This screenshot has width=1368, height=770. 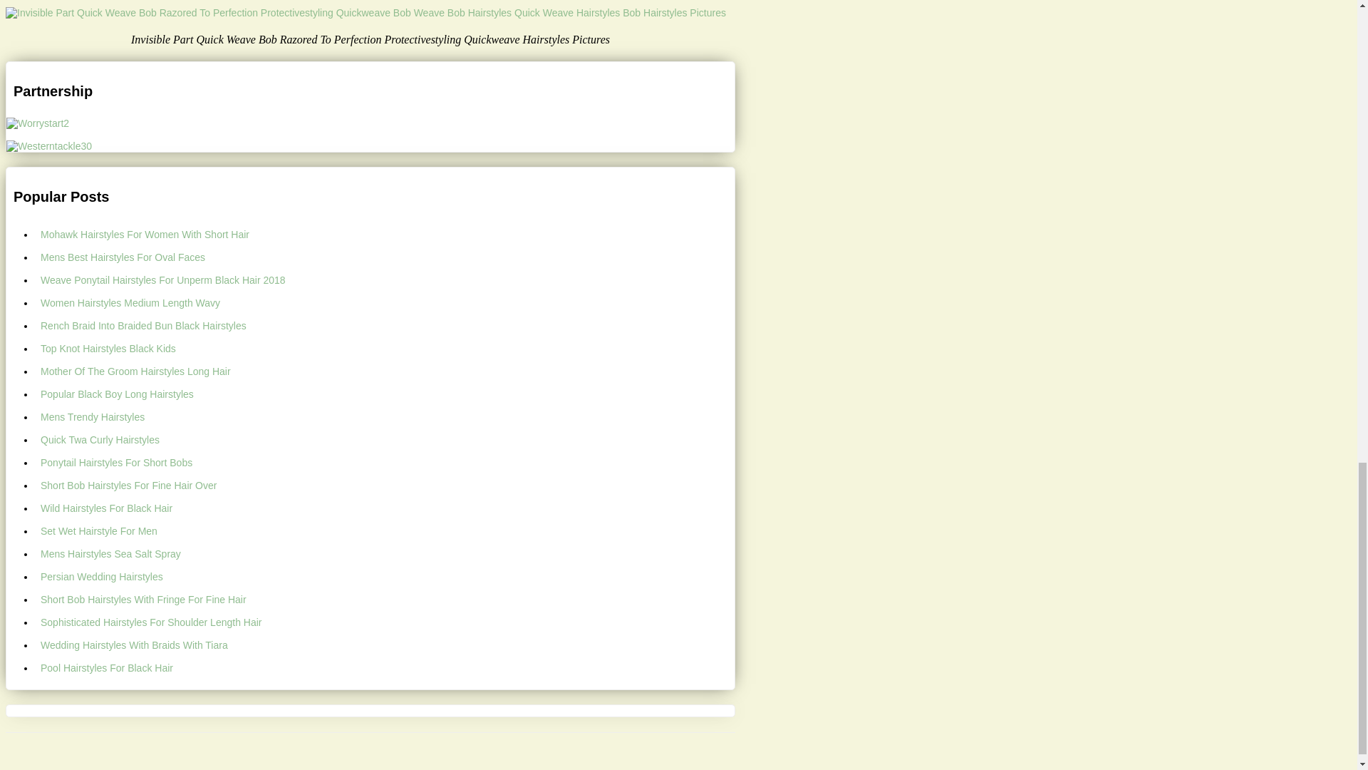 What do you see at coordinates (385, 257) in the screenshot?
I see `Mens Best Hairstyles For Oval Faces` at bounding box center [385, 257].